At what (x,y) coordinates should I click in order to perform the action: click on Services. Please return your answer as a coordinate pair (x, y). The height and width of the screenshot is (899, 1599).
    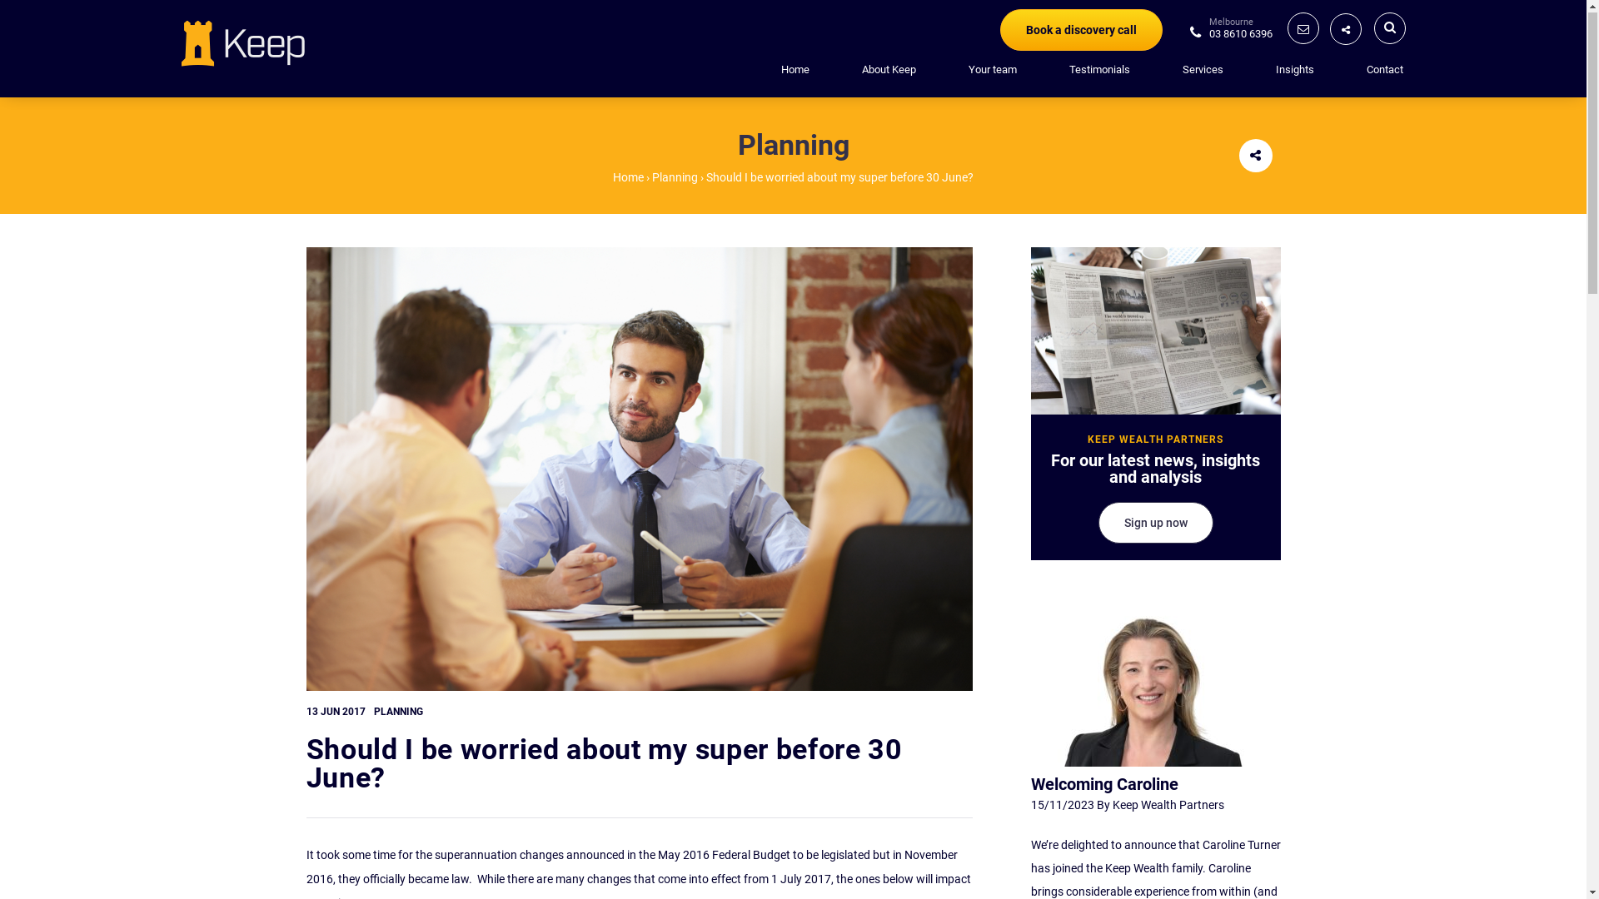
    Looking at the image, I should click on (1203, 71).